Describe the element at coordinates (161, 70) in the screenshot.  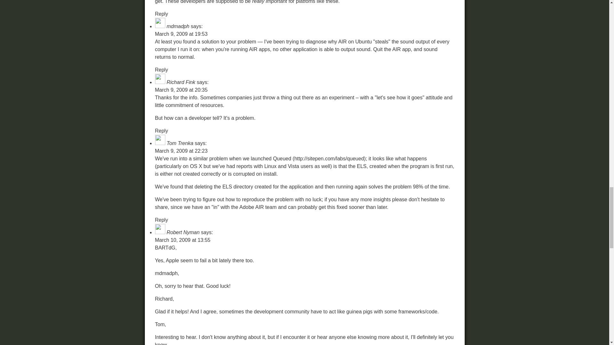
I see `Reply` at that location.